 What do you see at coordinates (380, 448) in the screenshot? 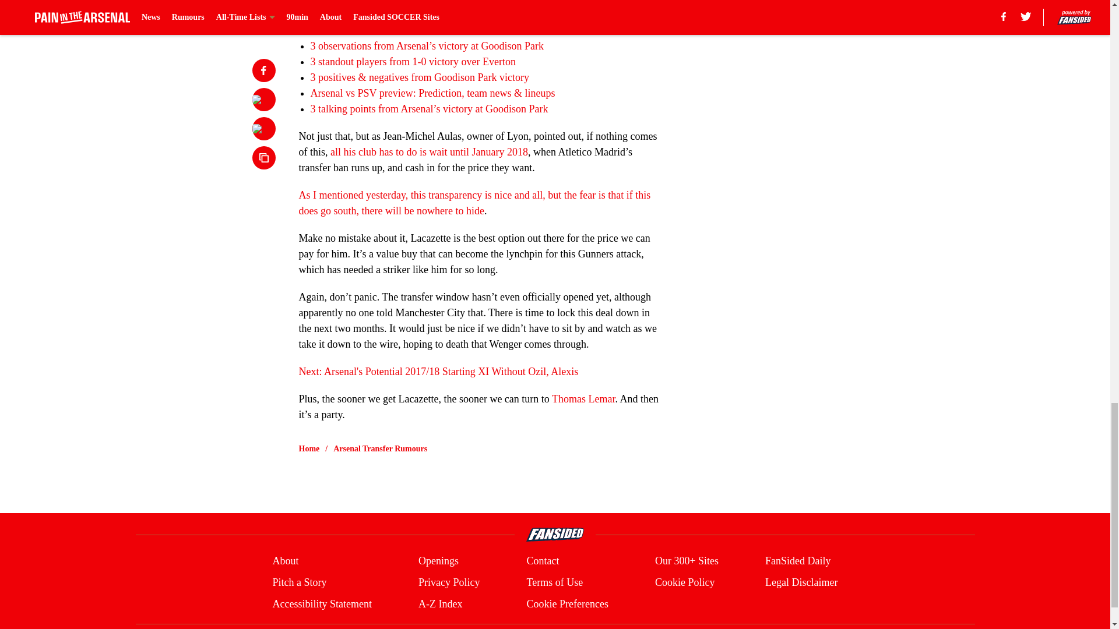
I see `Arsenal Transfer Rumours` at bounding box center [380, 448].